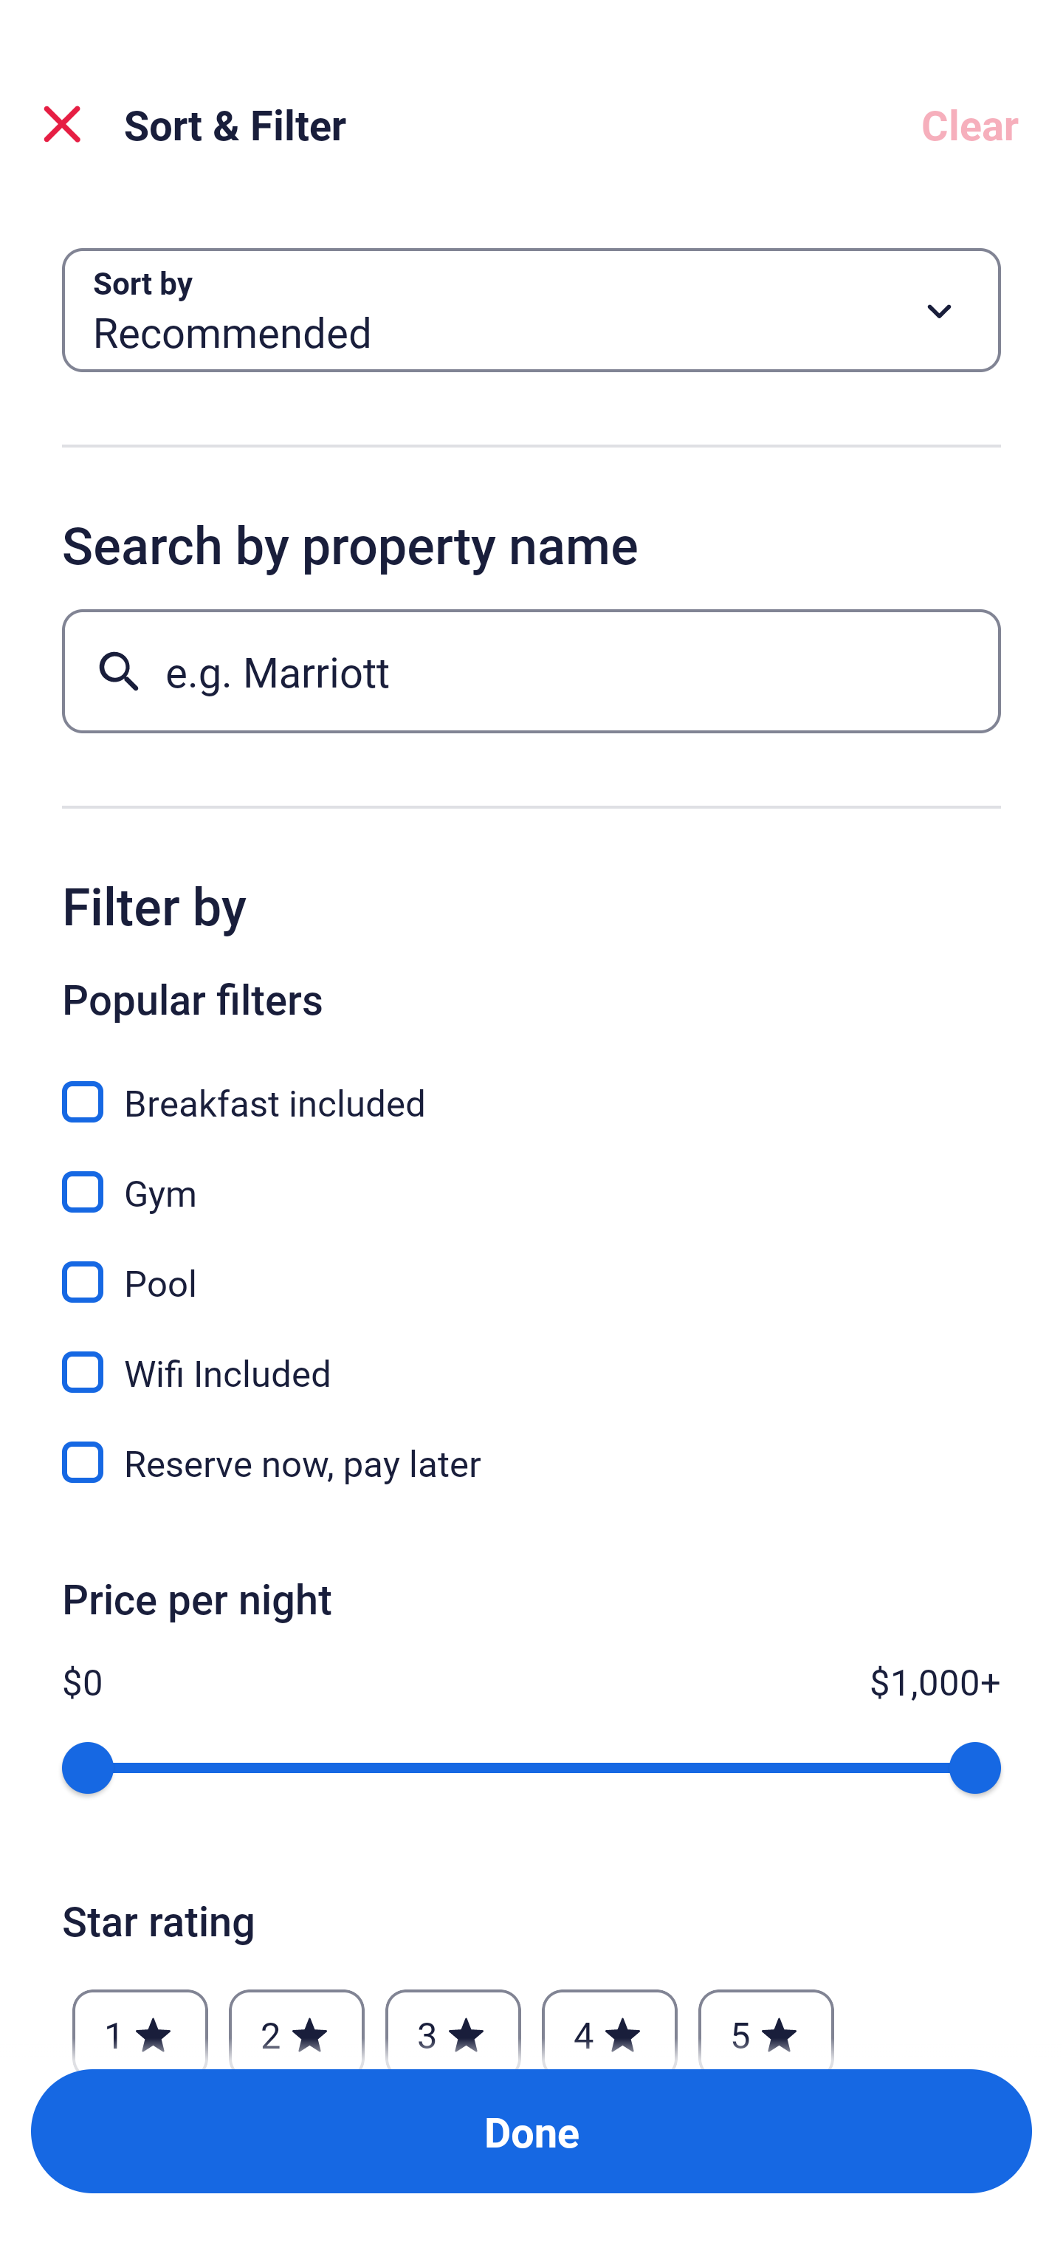  I want to click on 3, so click(453, 2021).